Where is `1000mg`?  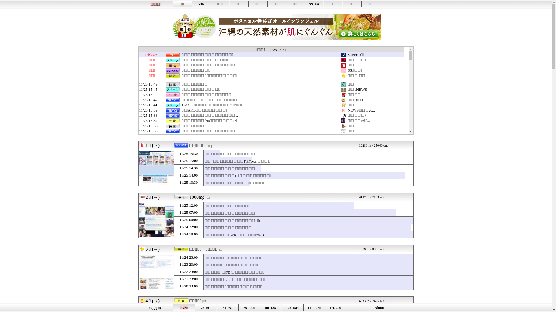 1000mg is located at coordinates (156, 220).